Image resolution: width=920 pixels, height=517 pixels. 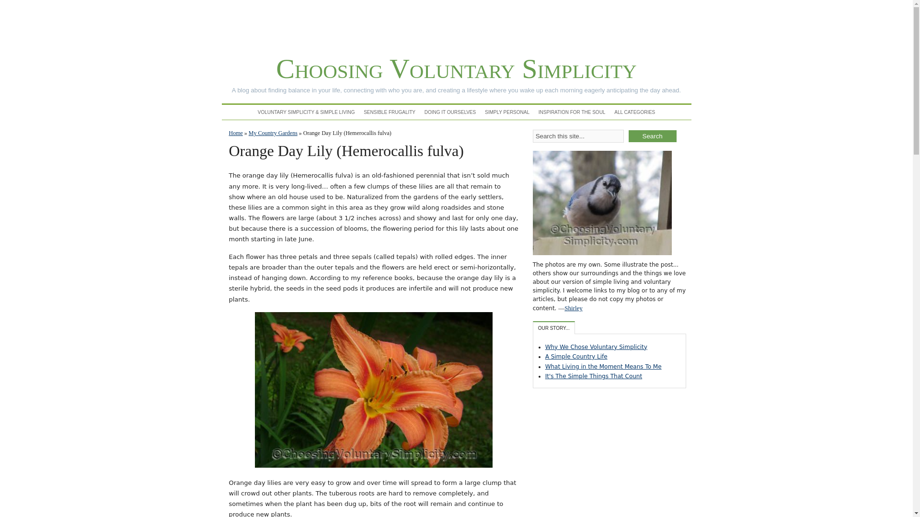 What do you see at coordinates (596, 347) in the screenshot?
I see `Why We Chose Voluntary Simplicity` at bounding box center [596, 347].